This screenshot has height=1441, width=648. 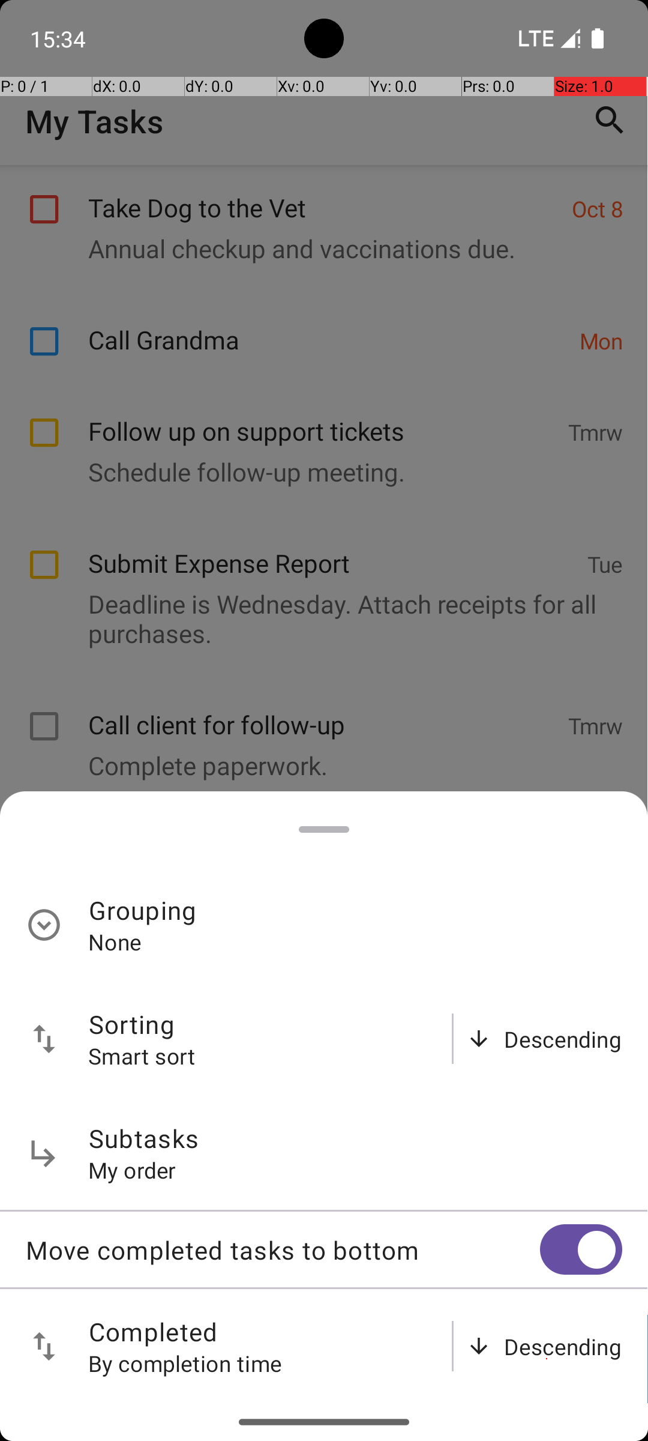 What do you see at coordinates (283, 1250) in the screenshot?
I see `Move completed tasks to bottom` at bounding box center [283, 1250].